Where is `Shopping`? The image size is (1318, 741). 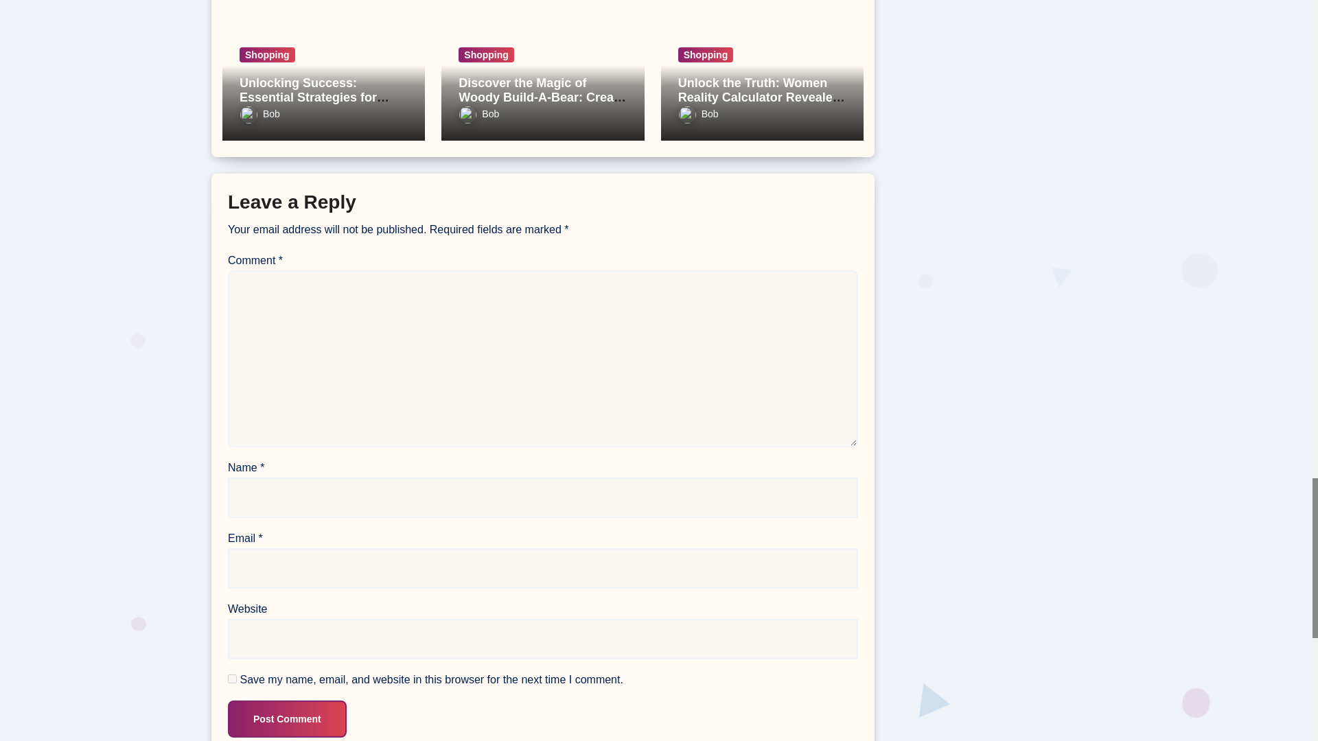
Shopping is located at coordinates (268, 55).